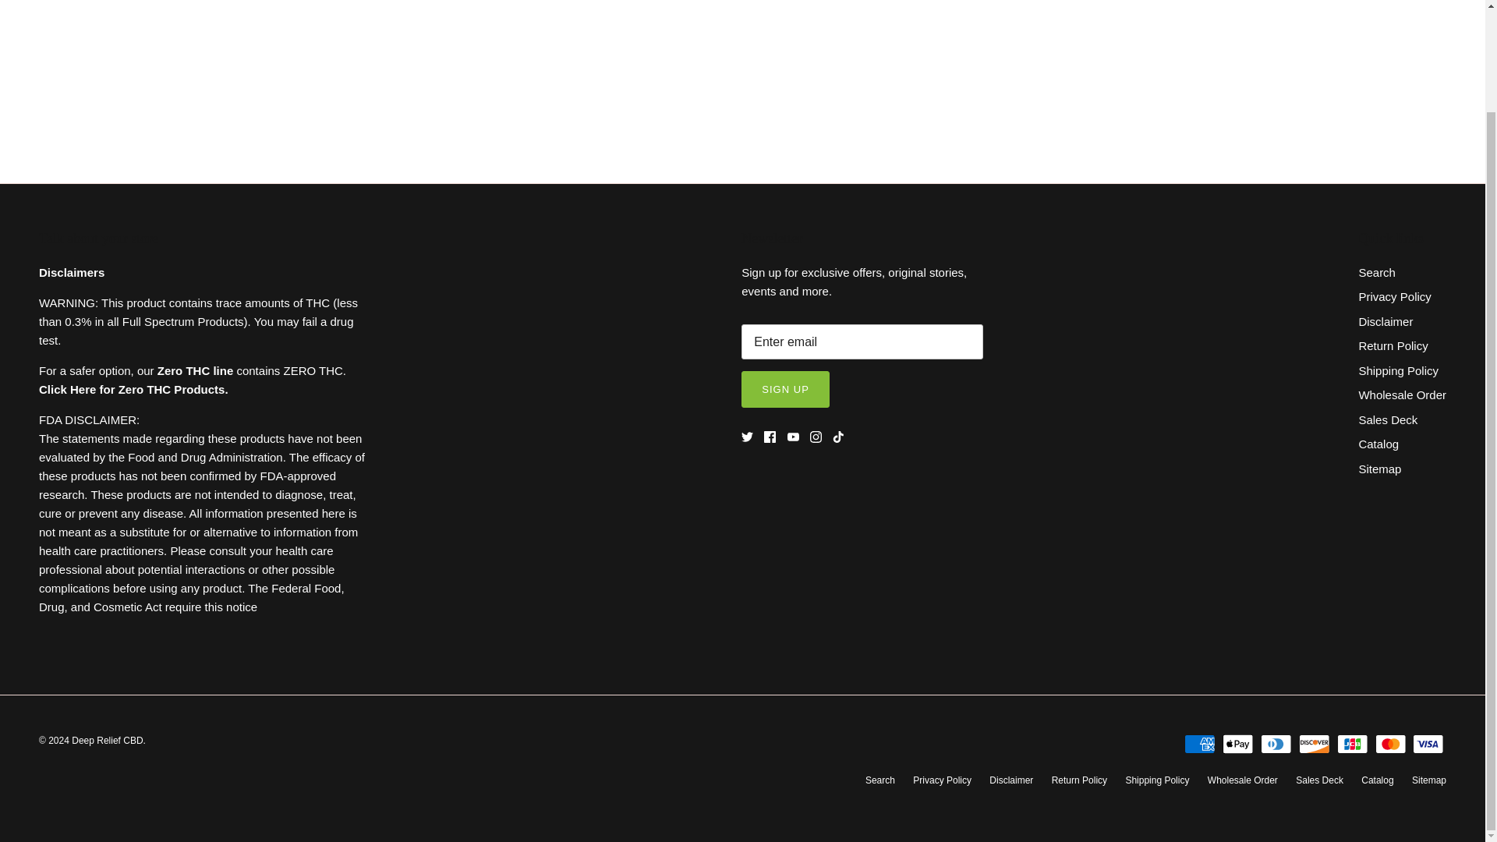  Describe the element at coordinates (1314, 744) in the screenshot. I see `Discover` at that location.